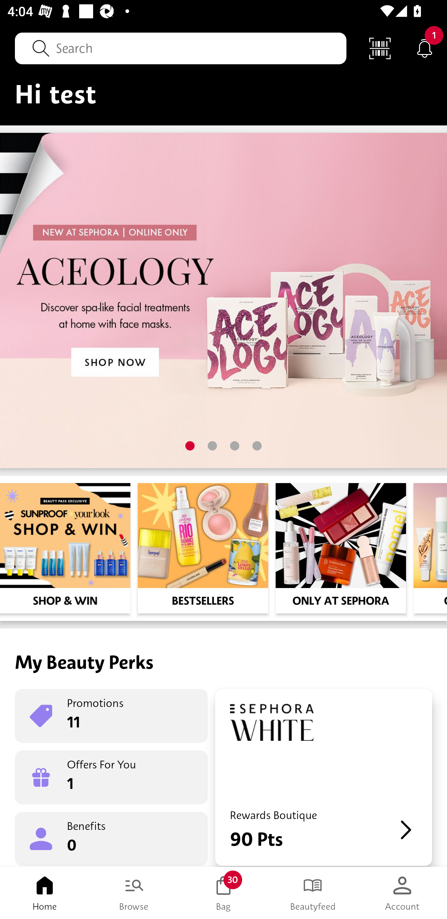  What do you see at coordinates (313, 893) in the screenshot?
I see `Beautyfeed` at bounding box center [313, 893].